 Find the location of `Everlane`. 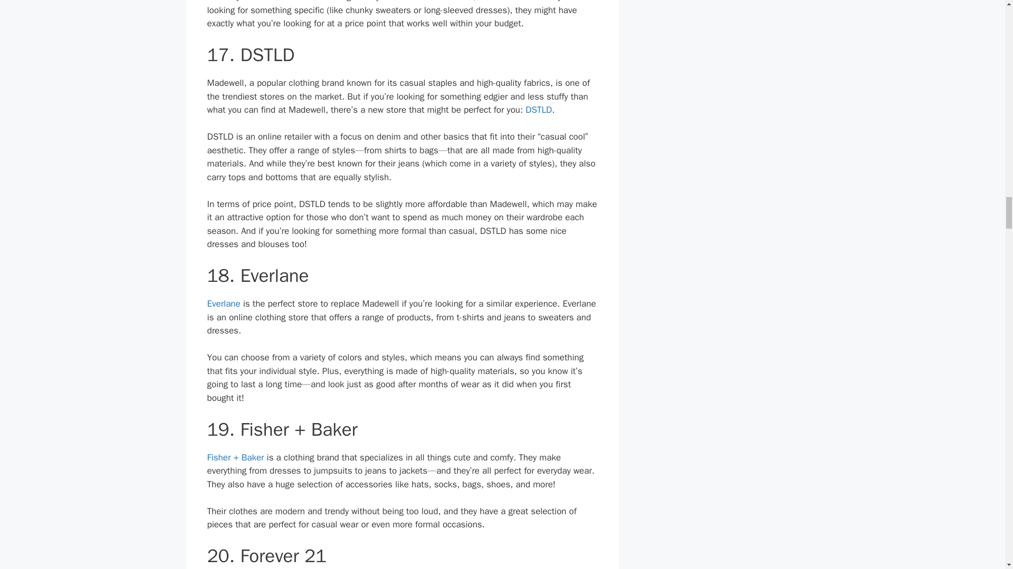

Everlane is located at coordinates (223, 303).